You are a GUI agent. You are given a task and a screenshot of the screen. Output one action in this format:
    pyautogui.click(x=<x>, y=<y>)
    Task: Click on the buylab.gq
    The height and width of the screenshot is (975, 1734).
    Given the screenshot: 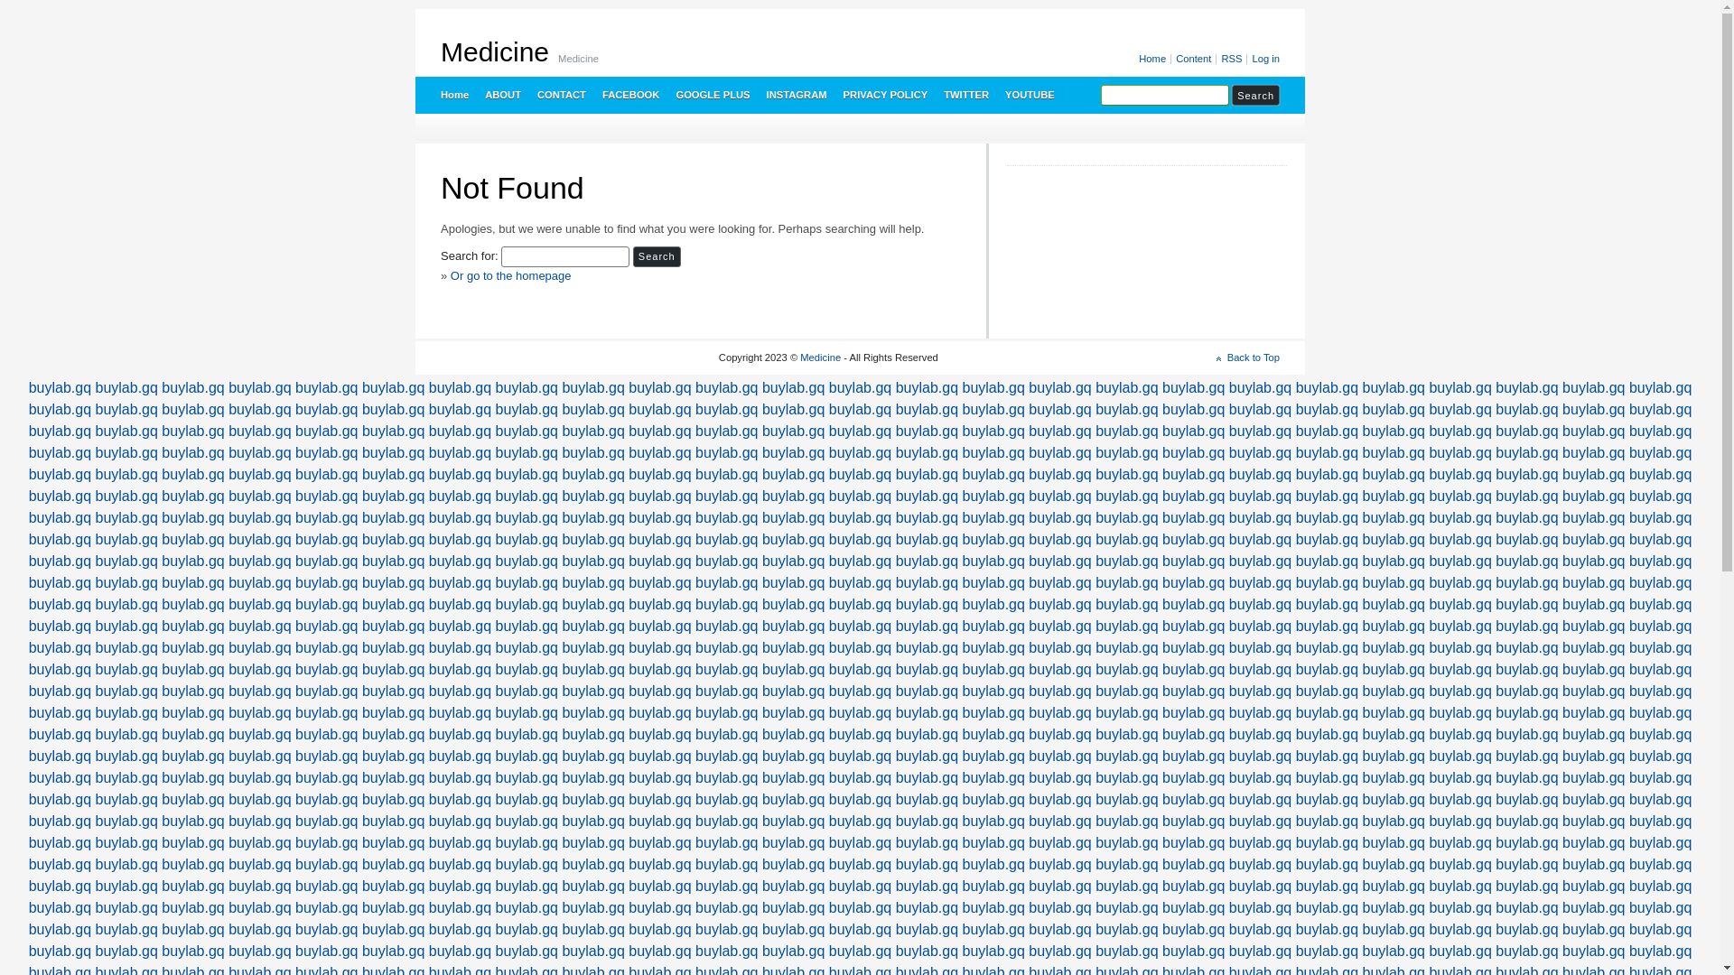 What is the action you would take?
    pyautogui.click(x=726, y=388)
    